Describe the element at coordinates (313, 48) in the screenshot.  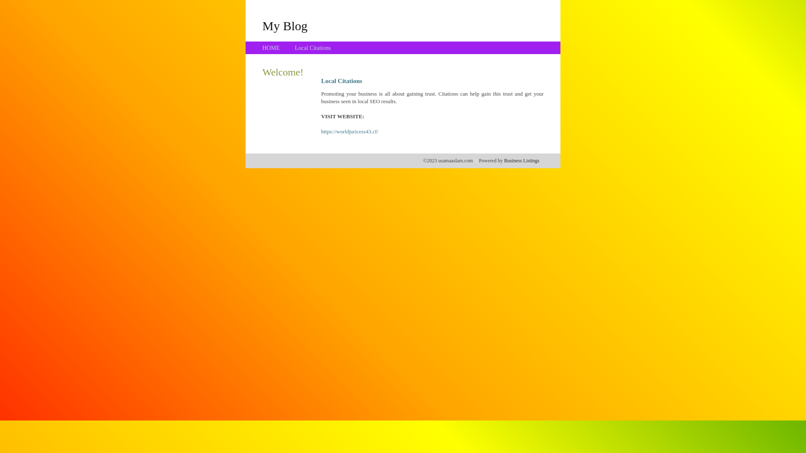
I see `Local Citations` at that location.